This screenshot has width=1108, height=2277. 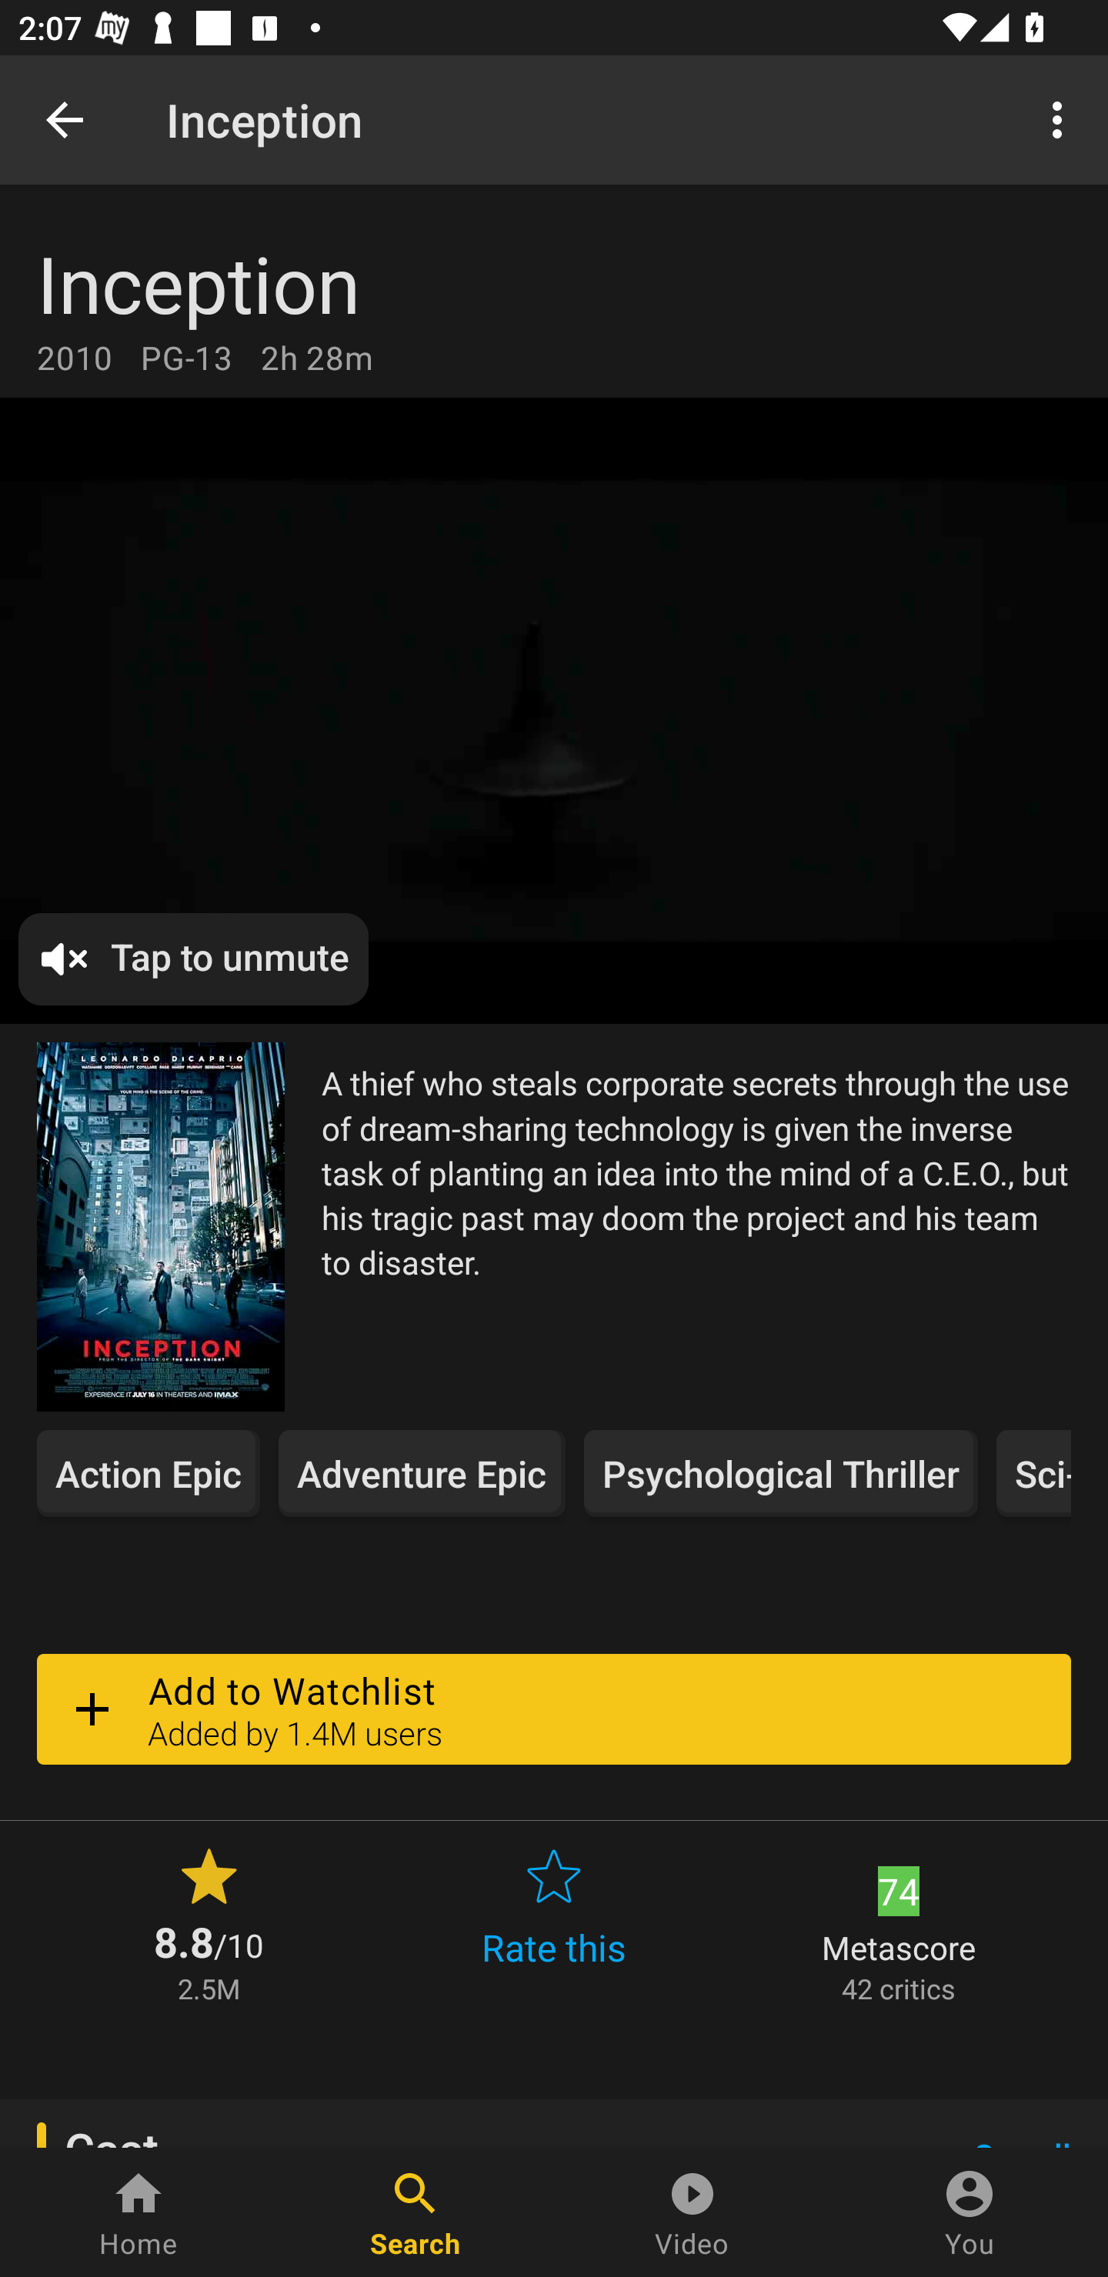 I want to click on Home, so click(x=138, y=2212).